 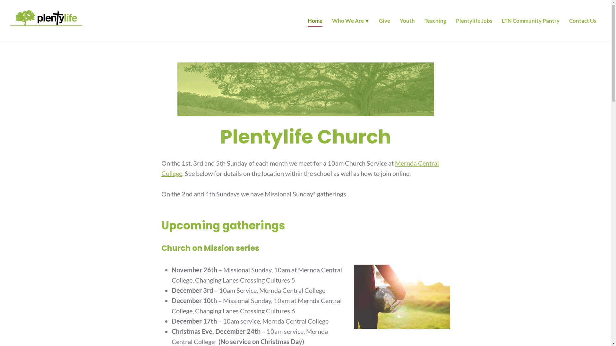 What do you see at coordinates (384, 22) in the screenshot?
I see `Give` at bounding box center [384, 22].